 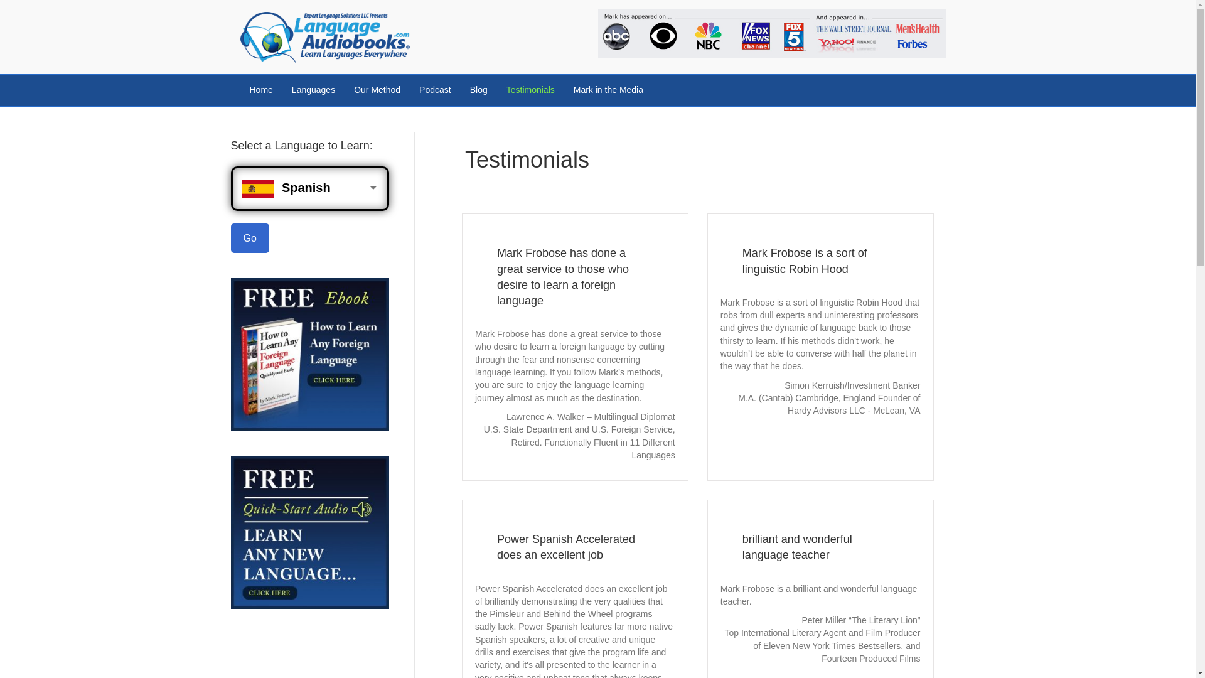 What do you see at coordinates (608, 90) in the screenshot?
I see `Mark in the Media` at bounding box center [608, 90].